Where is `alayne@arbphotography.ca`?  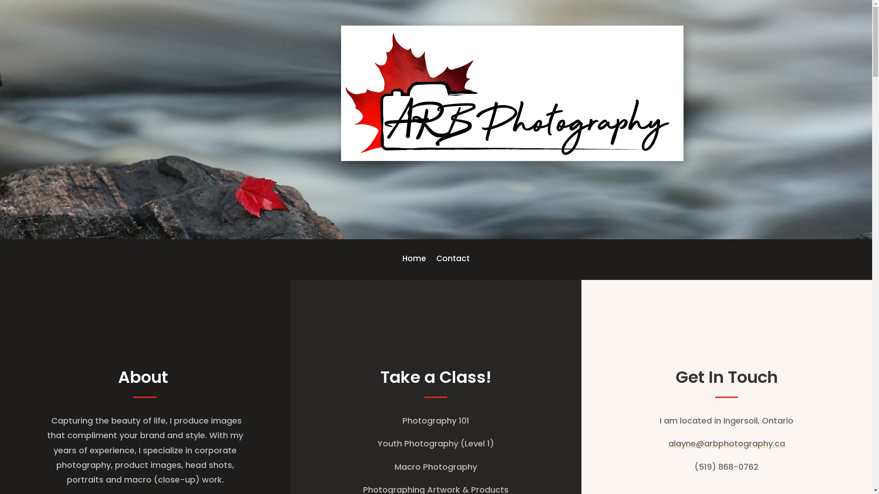
alayne@arbphotography.ca is located at coordinates (727, 444).